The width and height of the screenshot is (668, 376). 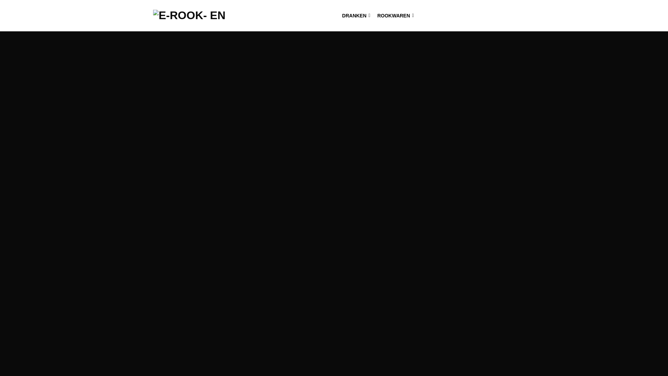 What do you see at coordinates (395, 16) in the screenshot?
I see `ROOKWAREN` at bounding box center [395, 16].